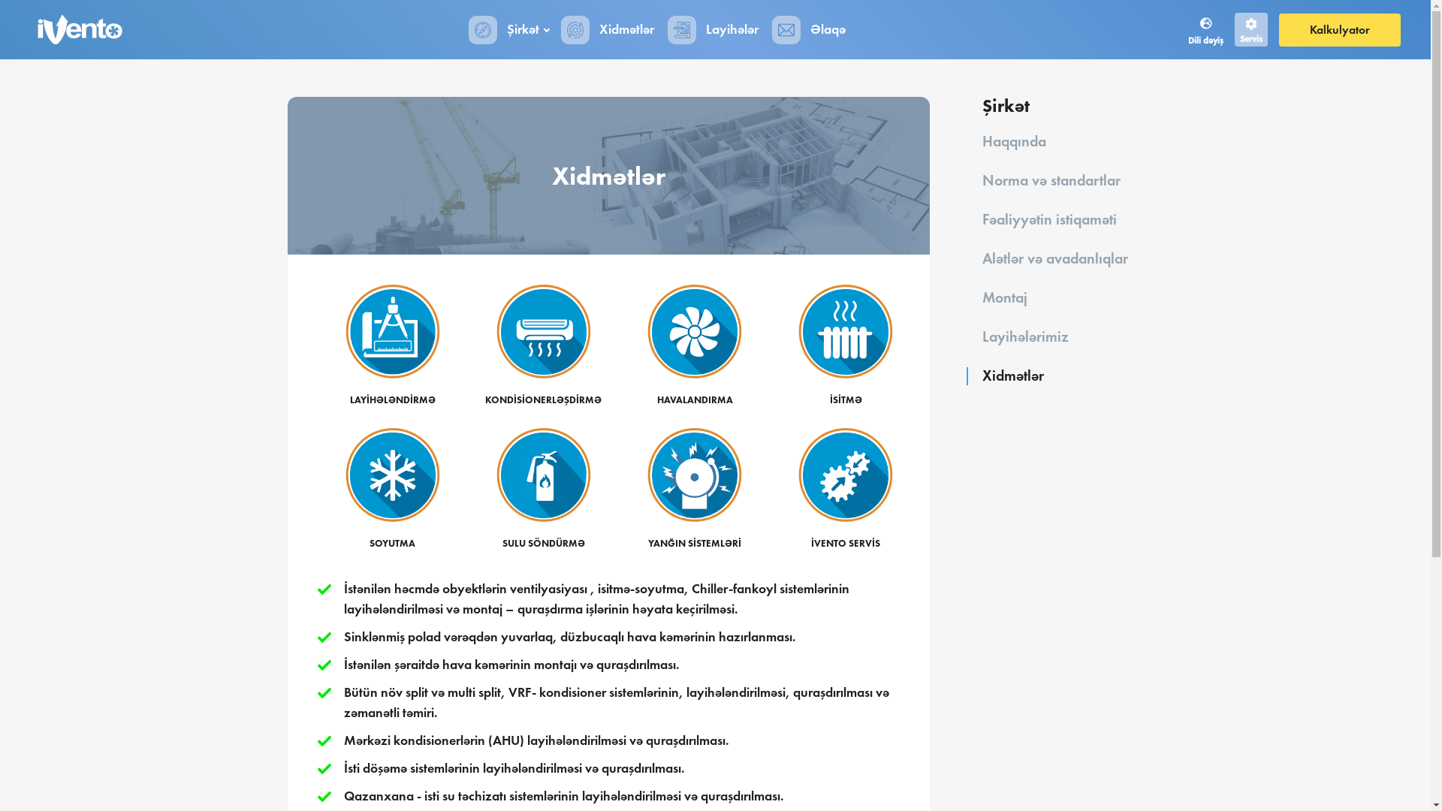 The width and height of the screenshot is (1442, 811). Describe the element at coordinates (392, 488) in the screenshot. I see `SOYUTMA` at that location.